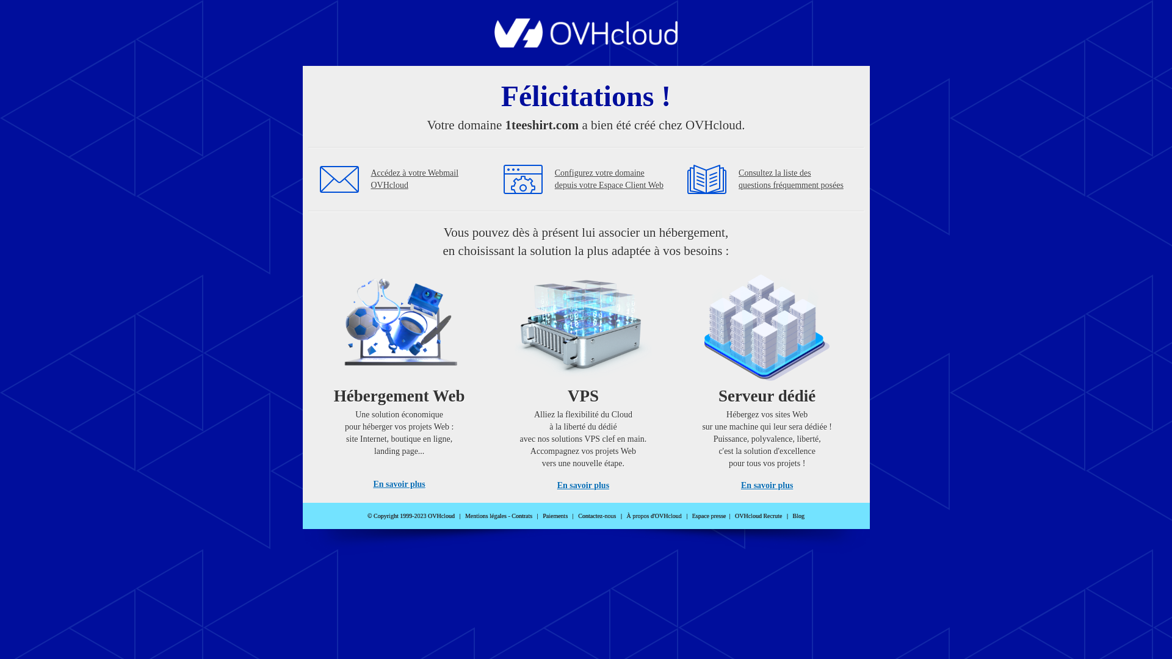 This screenshot has height=659, width=1172. I want to click on Configurez votre domaine
depuis votre Espace Client Web, so click(609, 179).